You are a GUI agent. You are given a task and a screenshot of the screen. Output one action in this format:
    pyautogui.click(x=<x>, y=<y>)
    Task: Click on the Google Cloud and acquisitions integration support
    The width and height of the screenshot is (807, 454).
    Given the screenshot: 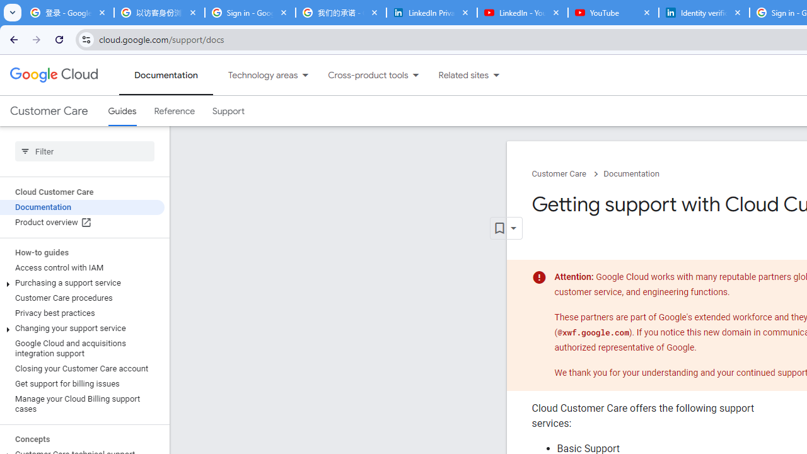 What is the action you would take?
    pyautogui.click(x=82, y=348)
    